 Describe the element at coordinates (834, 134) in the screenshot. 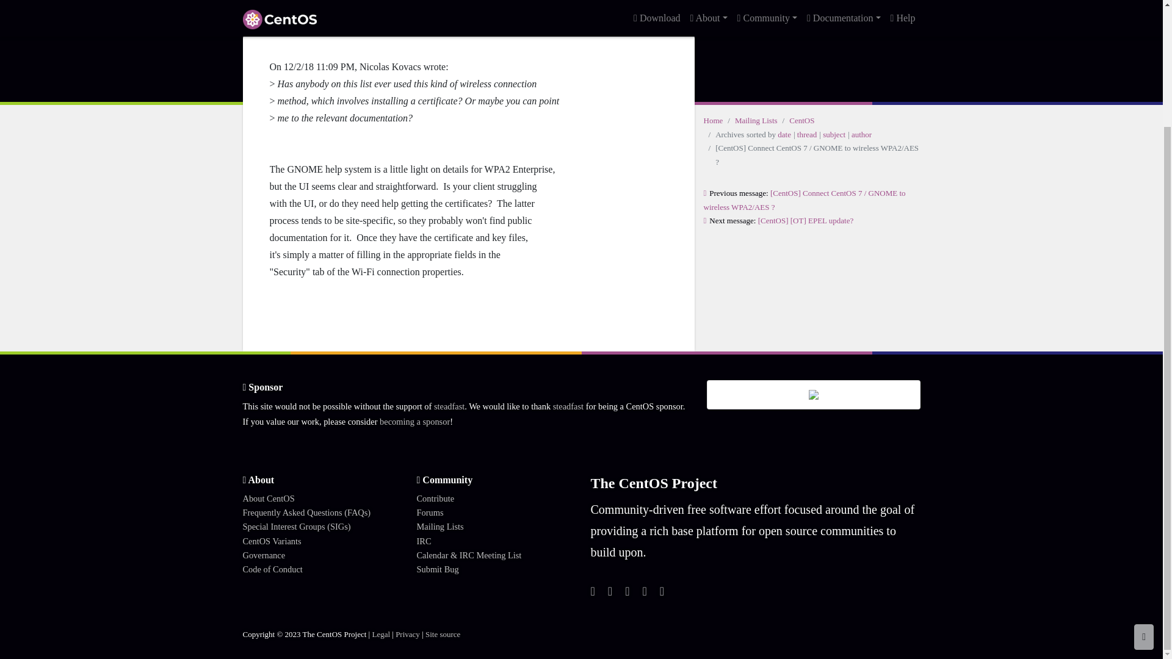

I see `subject` at that location.